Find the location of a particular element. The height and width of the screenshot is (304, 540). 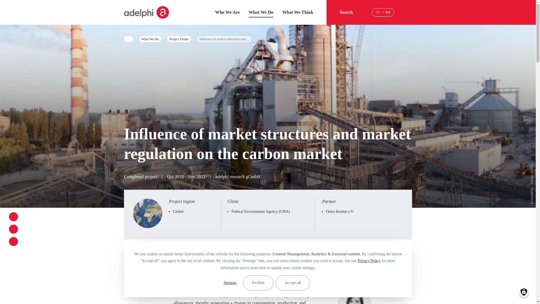

Home is located at coordinates (146, 12).